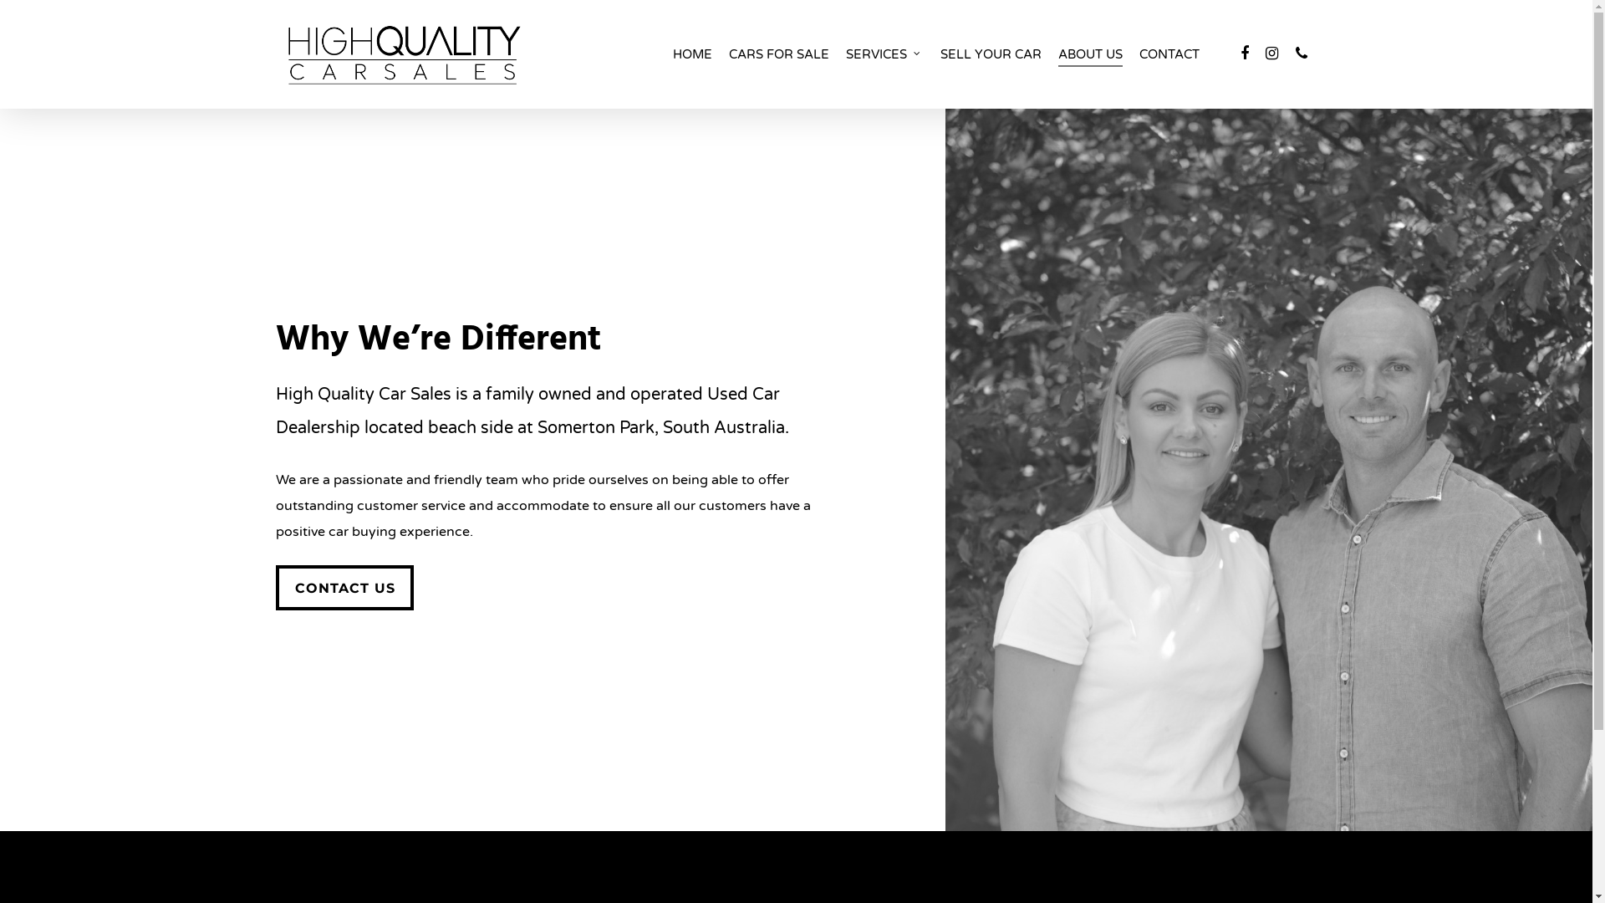  I want to click on SERVICES, so click(884, 54).